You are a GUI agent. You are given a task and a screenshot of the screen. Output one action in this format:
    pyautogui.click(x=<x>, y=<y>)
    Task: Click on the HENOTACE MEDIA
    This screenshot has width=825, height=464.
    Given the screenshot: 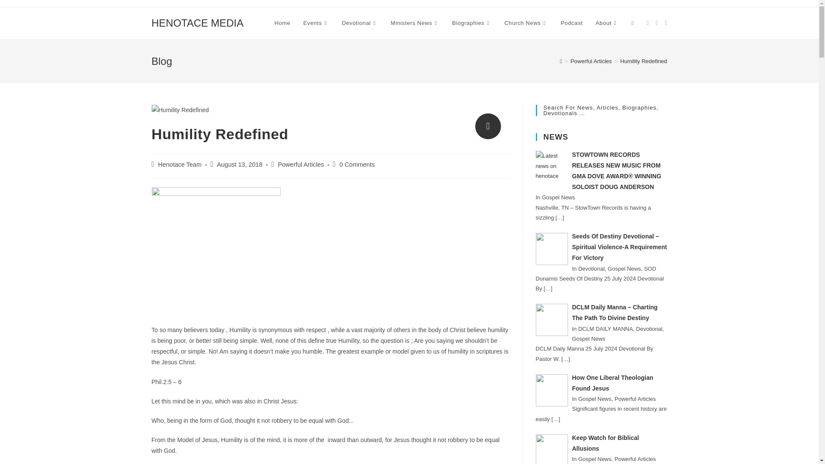 What is the action you would take?
    pyautogui.click(x=197, y=22)
    